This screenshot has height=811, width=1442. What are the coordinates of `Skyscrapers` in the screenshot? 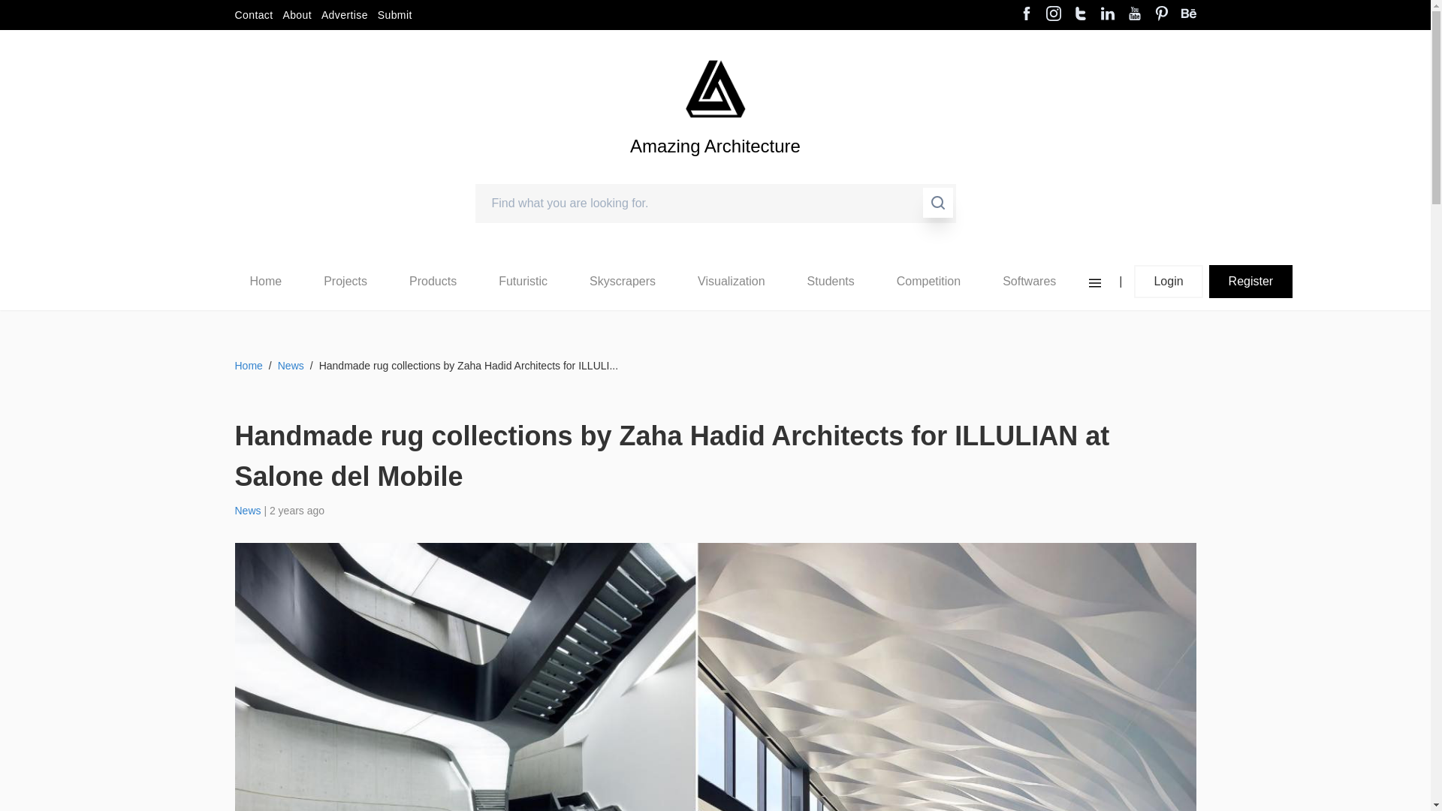 It's located at (623, 281).